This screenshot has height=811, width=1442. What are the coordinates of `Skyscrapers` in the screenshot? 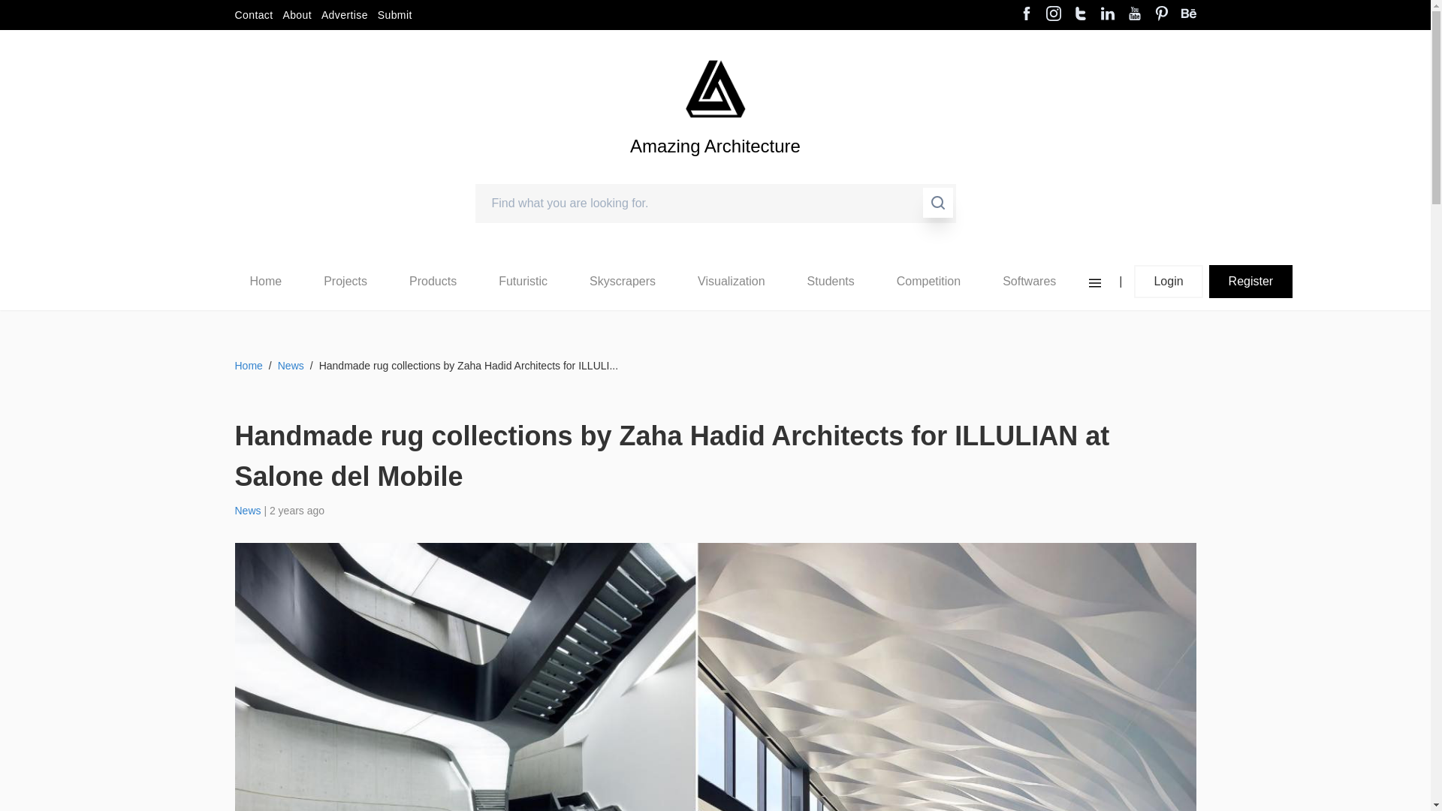 It's located at (623, 281).